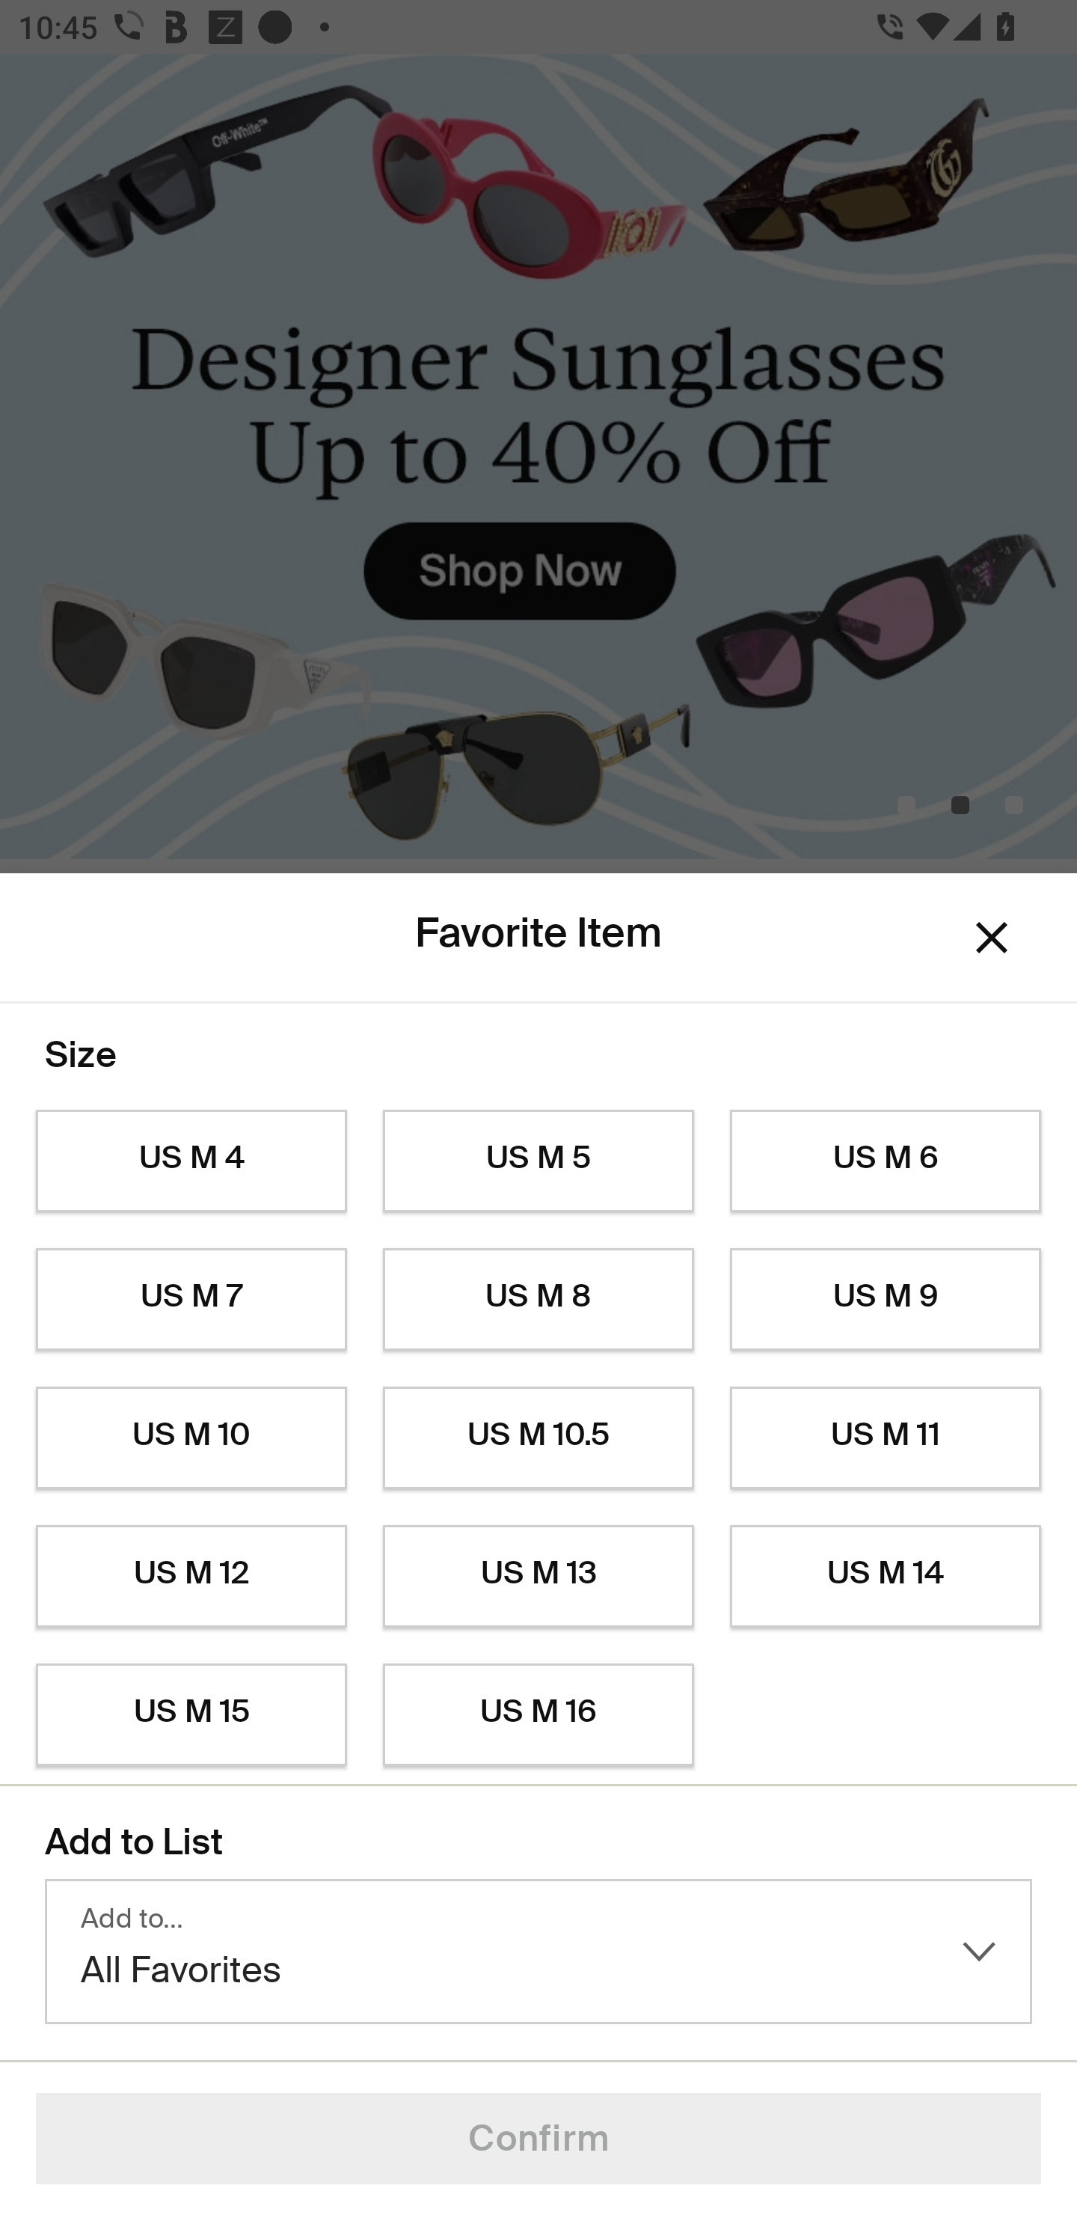 The width and height of the screenshot is (1077, 2215). What do you see at coordinates (191, 1299) in the screenshot?
I see `US M 7` at bounding box center [191, 1299].